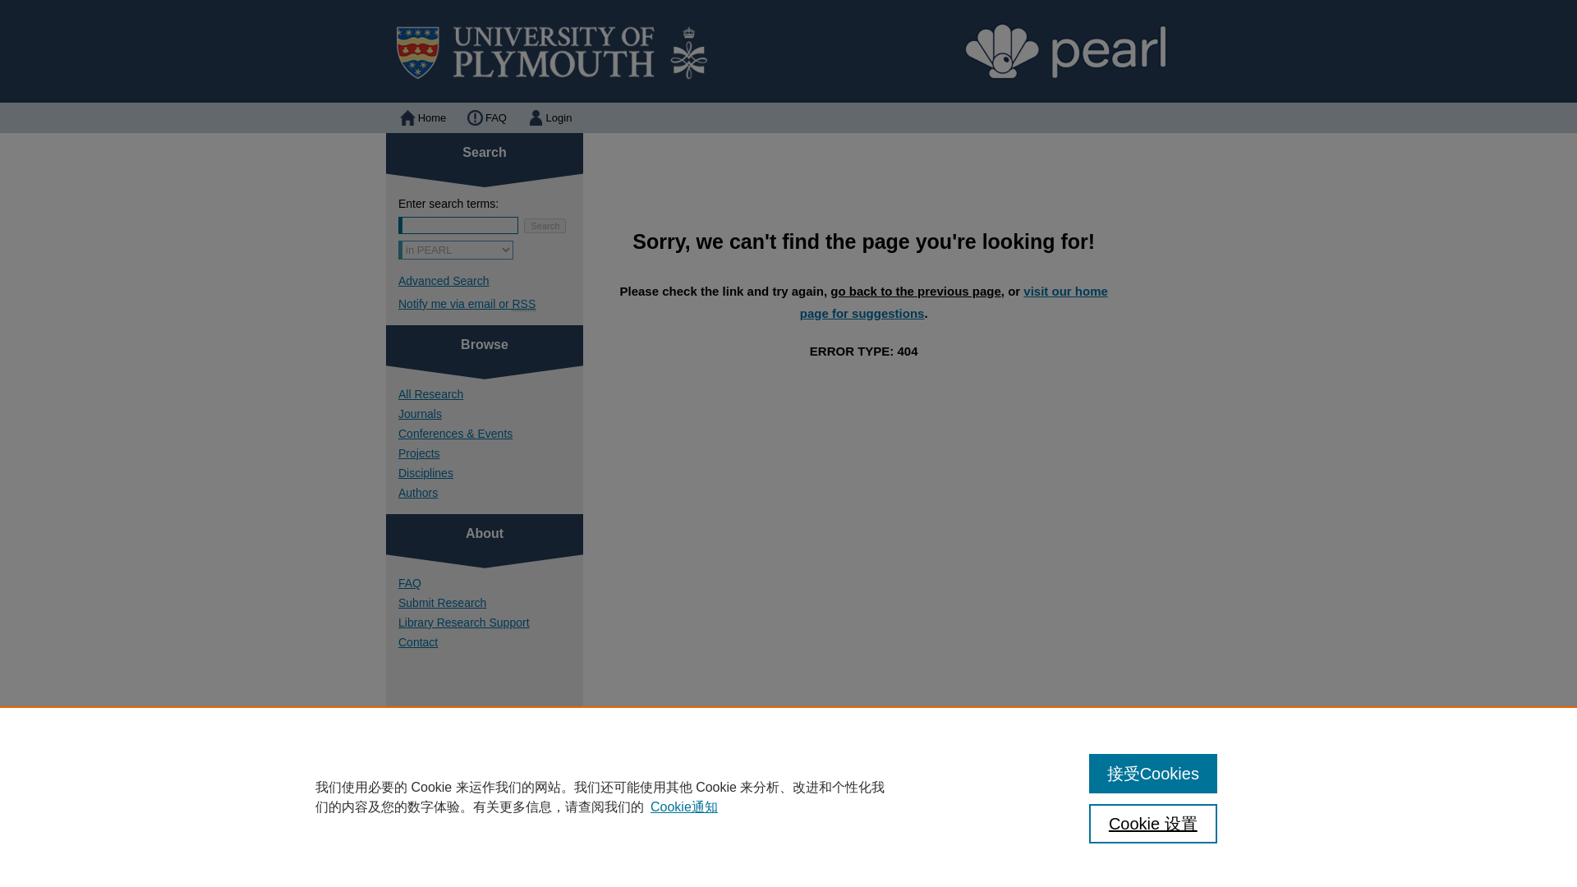  Describe the element at coordinates (954, 301) in the screenshot. I see `visit our home page for suggestions` at that location.